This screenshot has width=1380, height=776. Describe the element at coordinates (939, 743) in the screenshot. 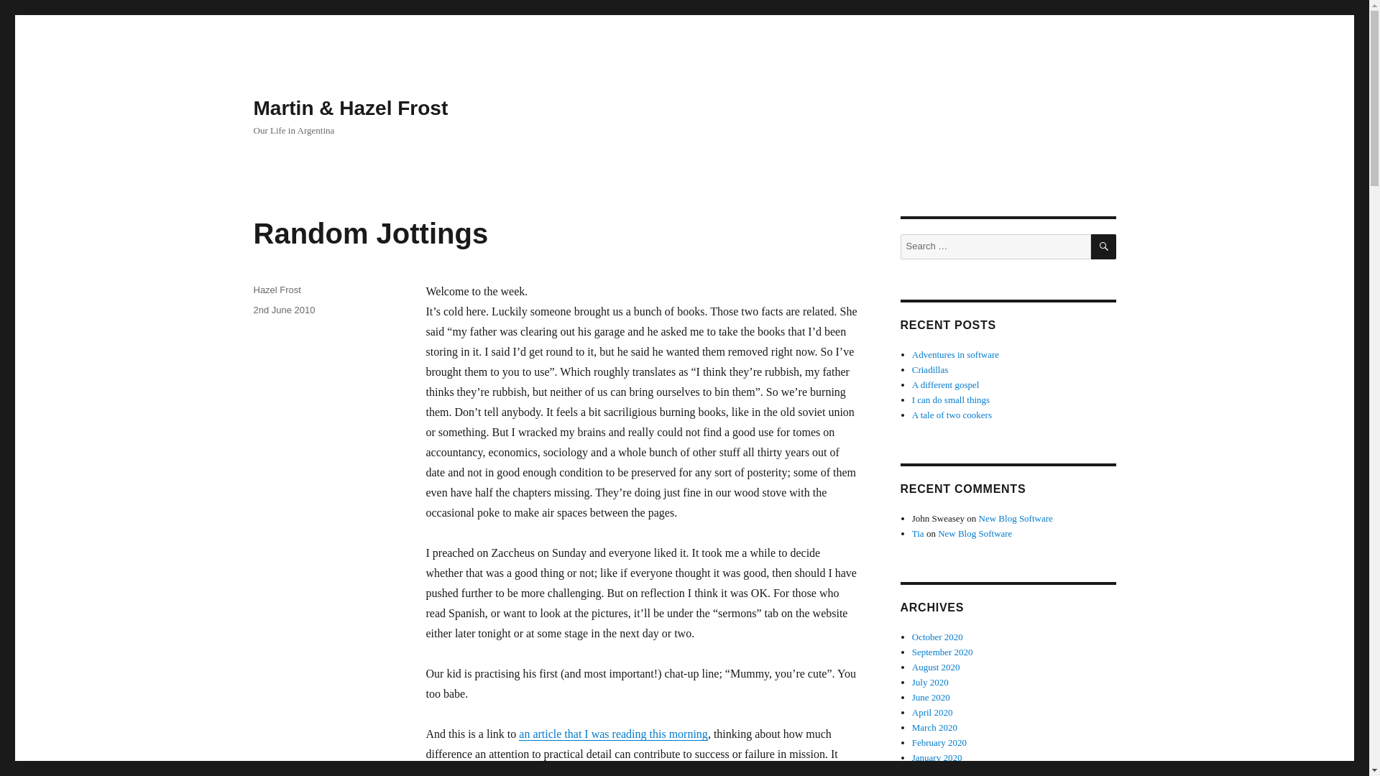

I see `February 2020` at that location.